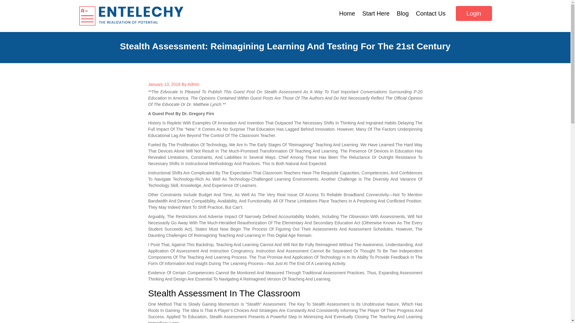  Describe the element at coordinates (402, 13) in the screenshot. I see `Blog` at that location.